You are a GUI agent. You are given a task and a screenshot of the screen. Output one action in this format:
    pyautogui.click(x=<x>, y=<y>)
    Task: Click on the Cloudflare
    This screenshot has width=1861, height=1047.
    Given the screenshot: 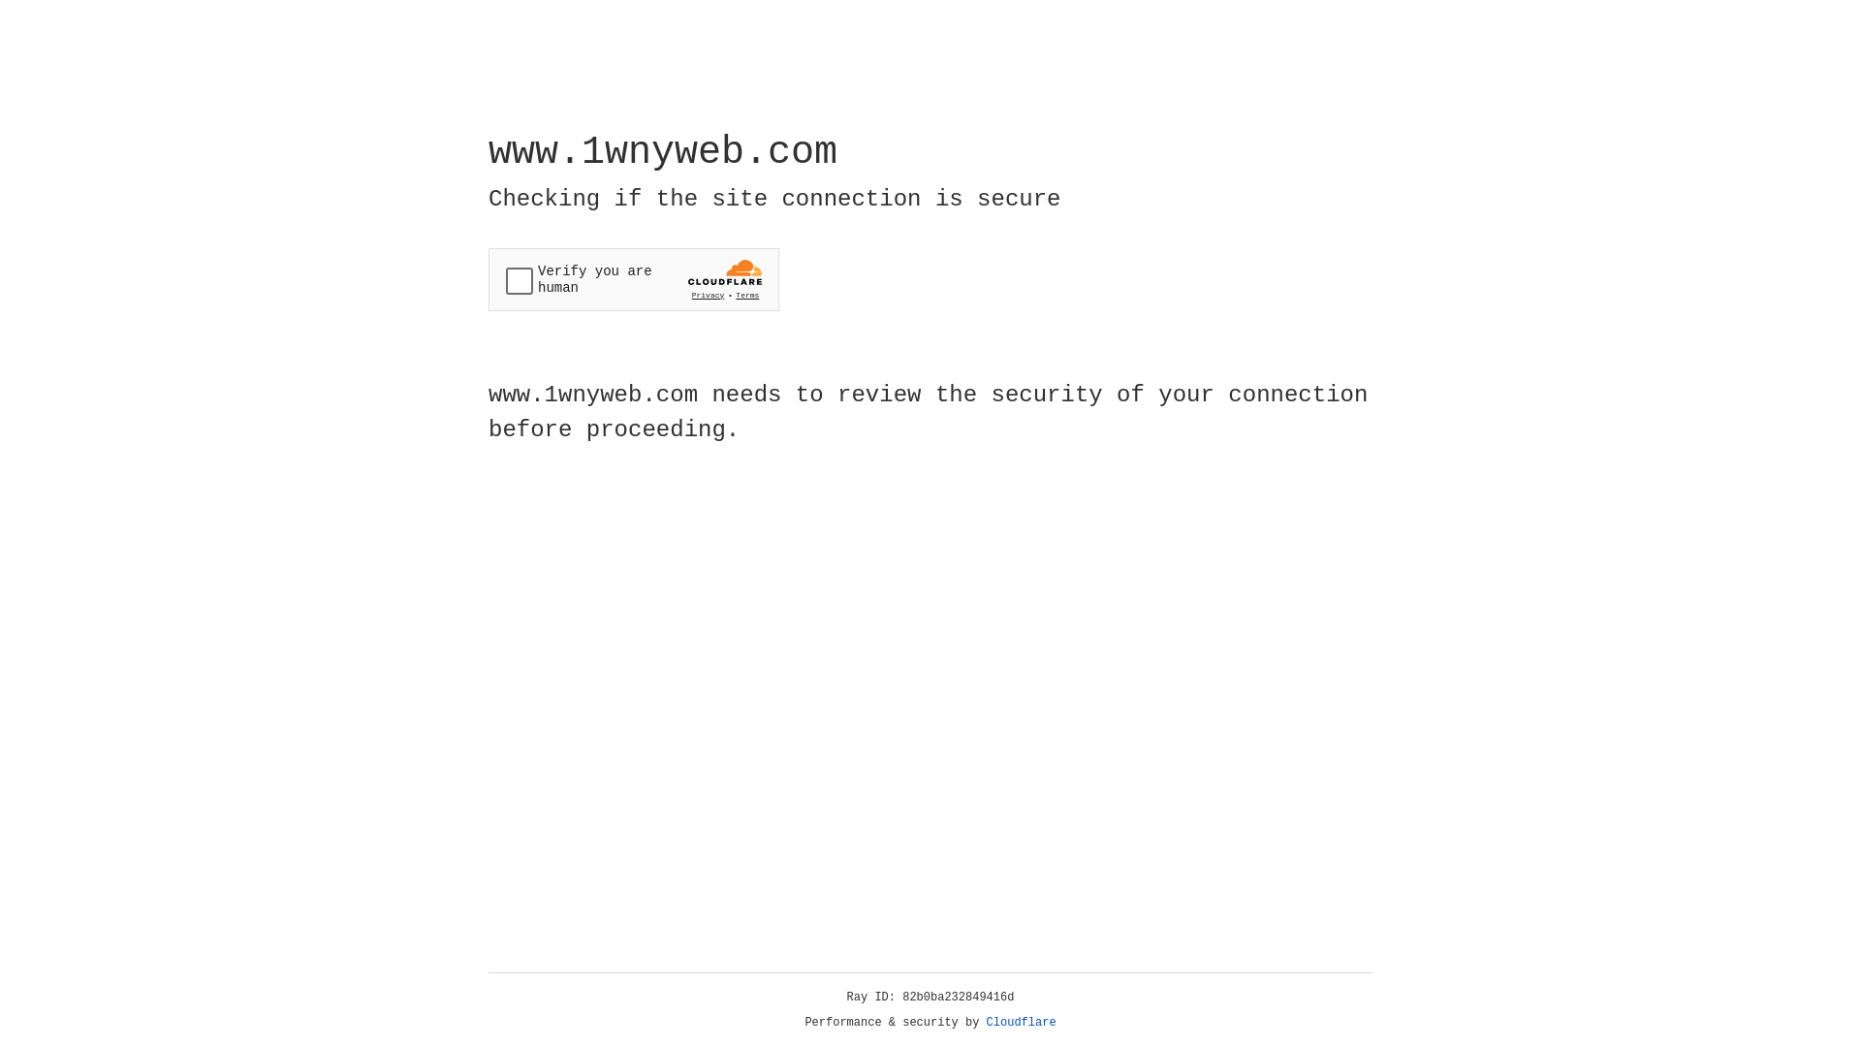 What is the action you would take?
    pyautogui.click(x=1022, y=1023)
    